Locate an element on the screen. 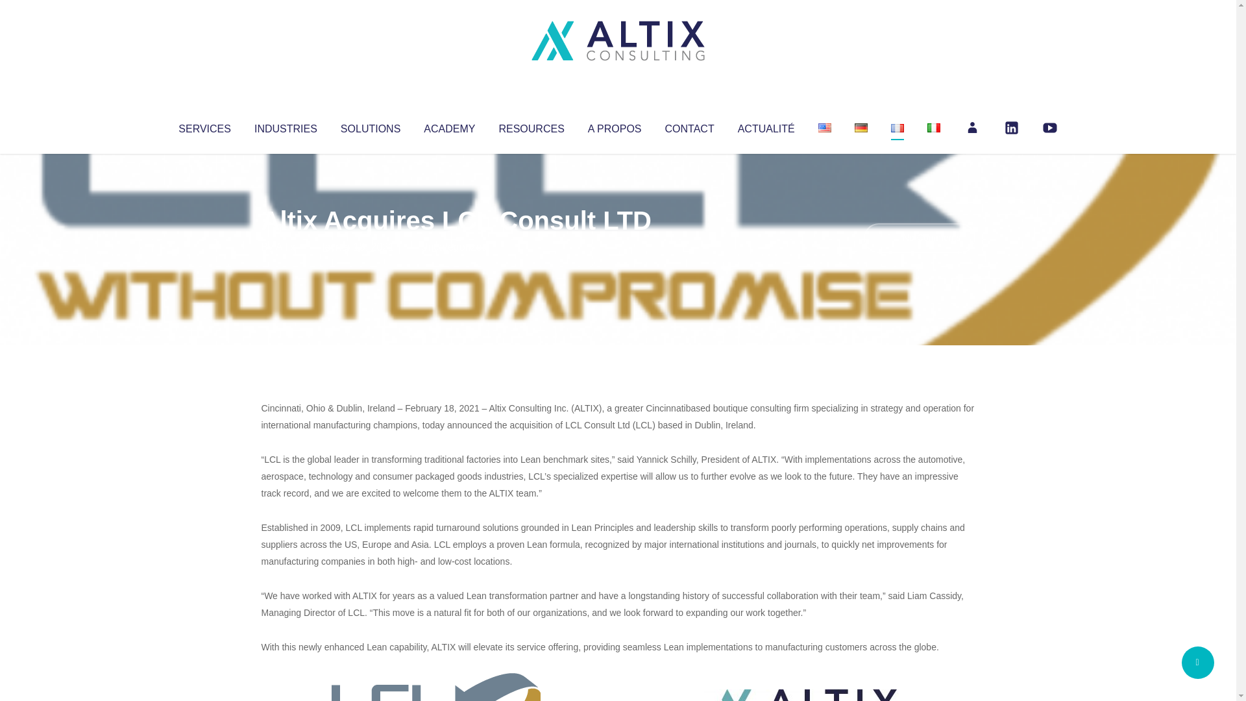  INDUSTRIES is located at coordinates (286, 126).